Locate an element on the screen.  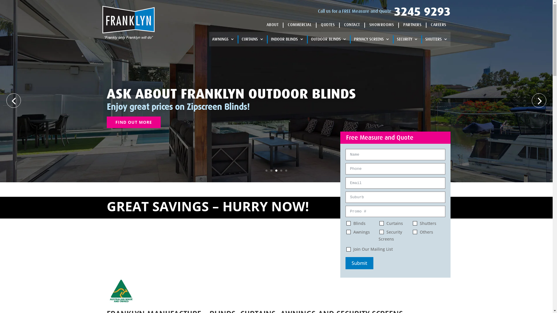
Submit is located at coordinates (359, 263).